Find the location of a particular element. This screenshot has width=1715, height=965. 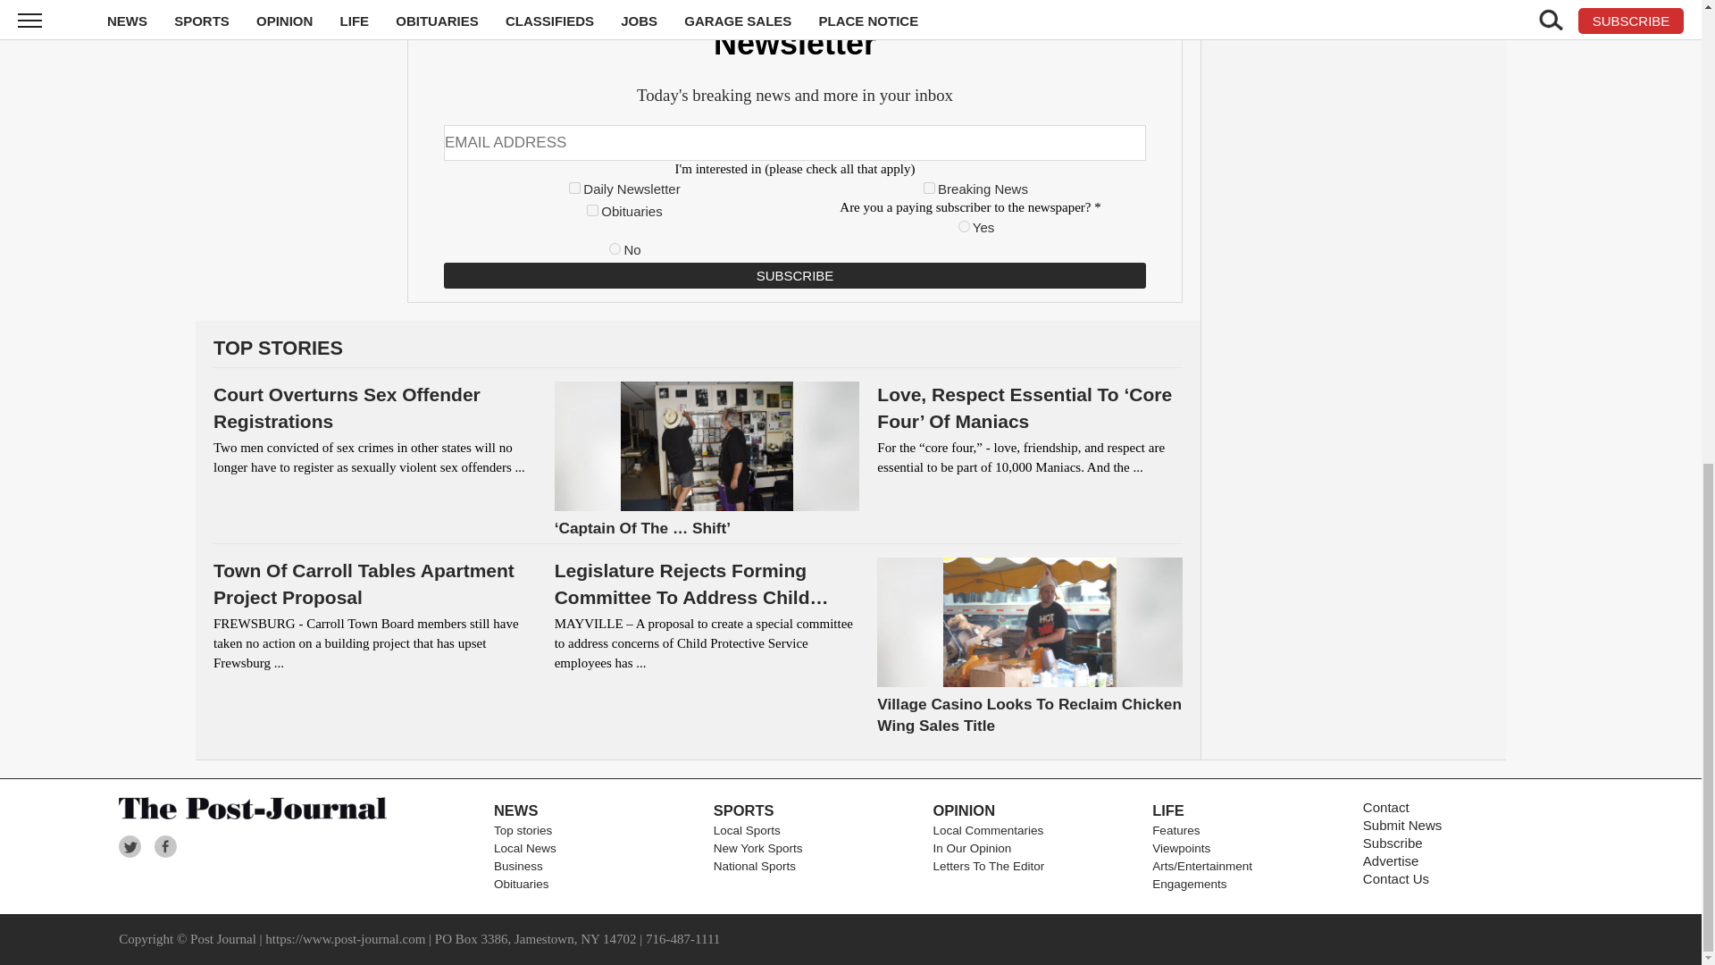

Subscribe is located at coordinates (795, 275).